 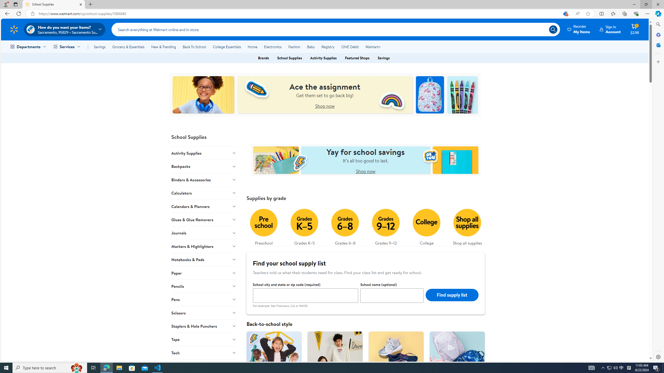 What do you see at coordinates (14, 29) in the screenshot?
I see `Walmart Homepage` at bounding box center [14, 29].